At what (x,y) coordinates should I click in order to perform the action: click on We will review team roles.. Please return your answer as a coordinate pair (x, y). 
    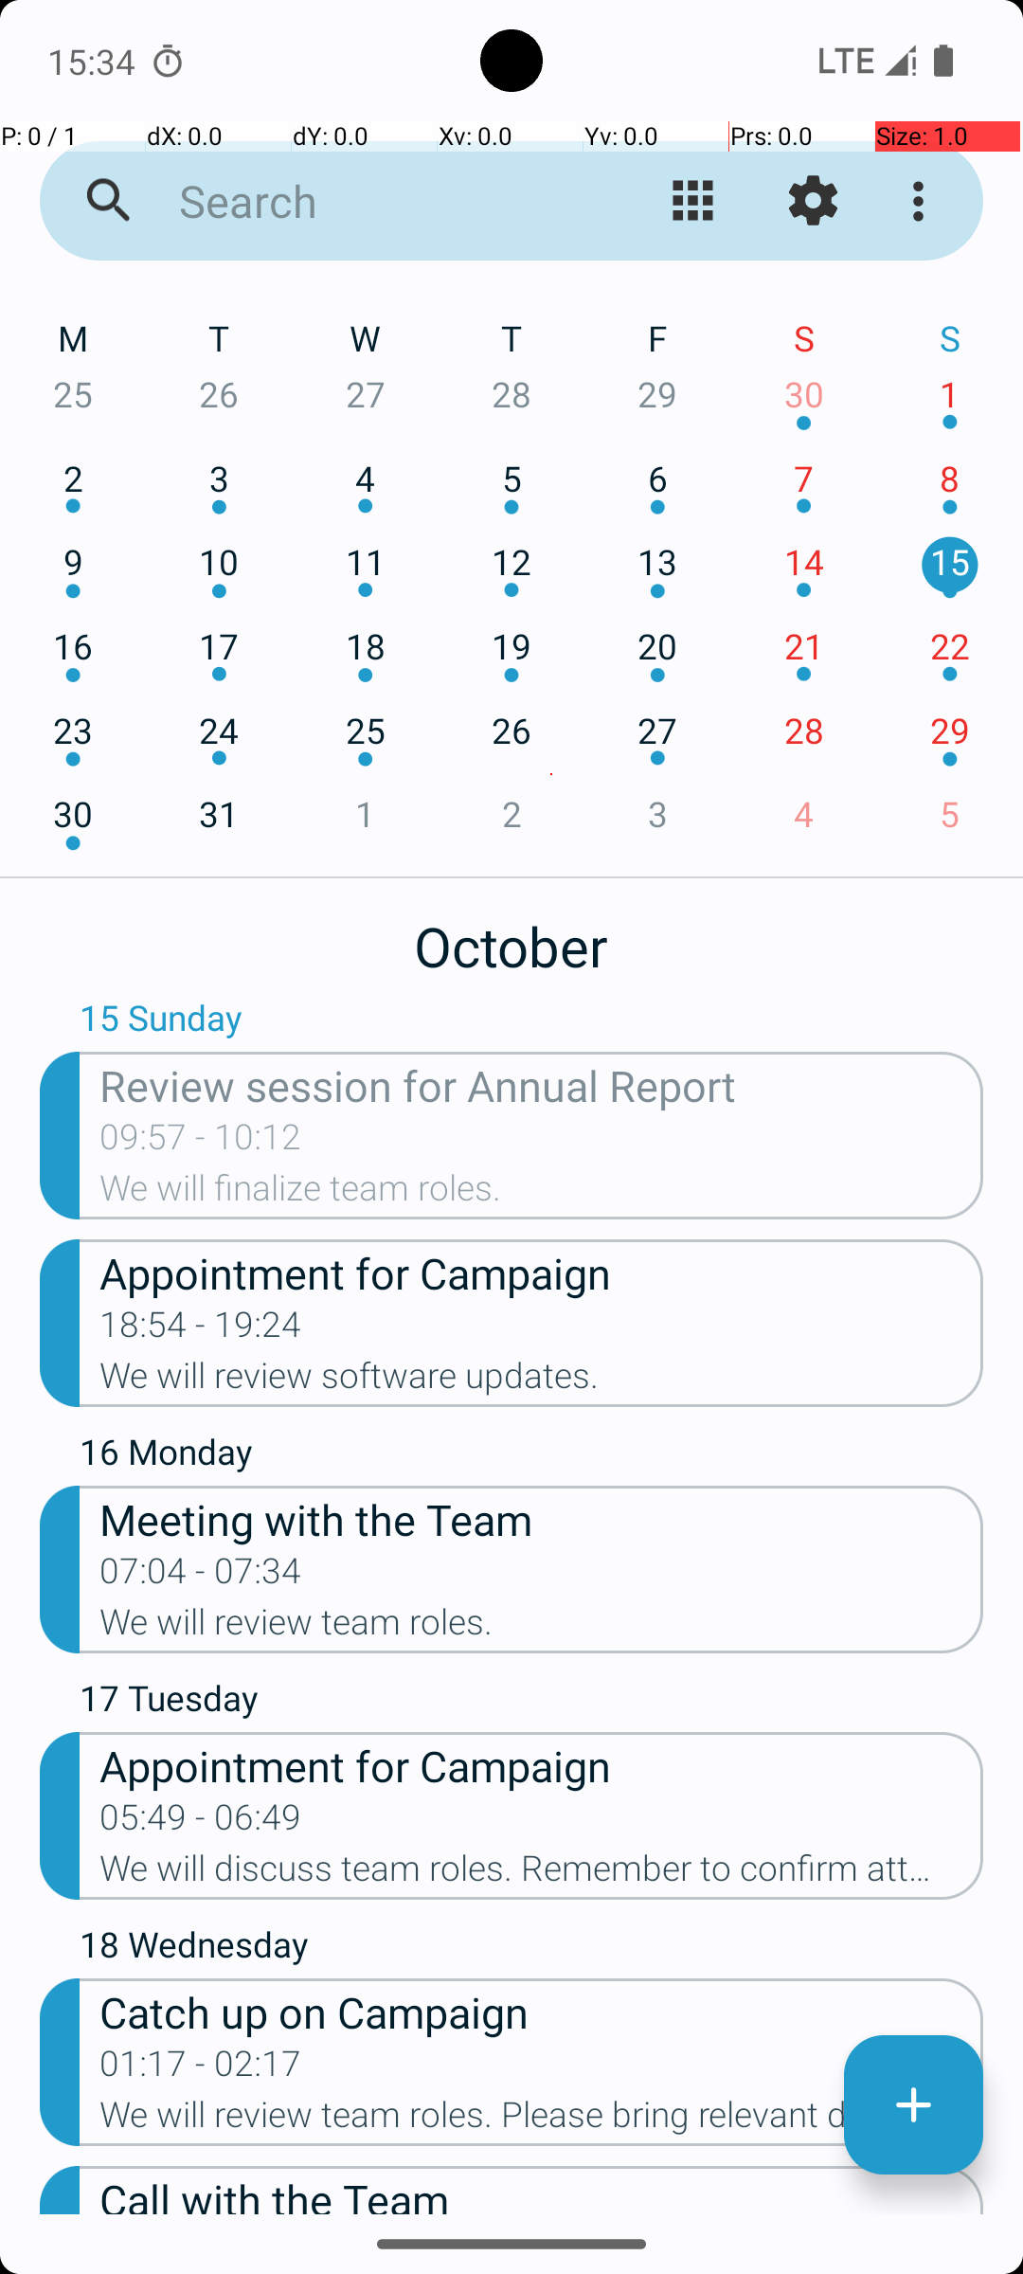
    Looking at the image, I should click on (542, 1628).